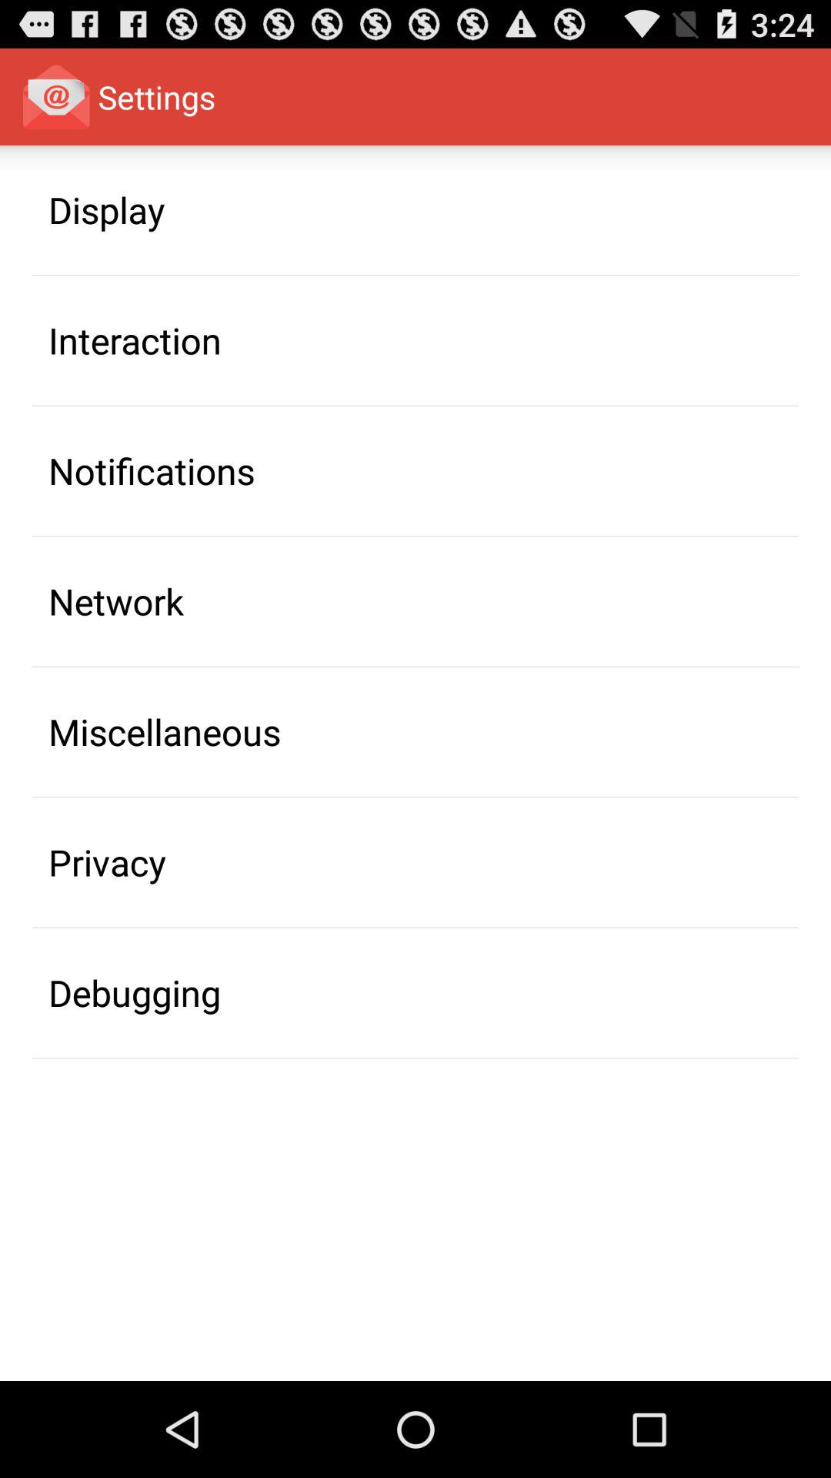  I want to click on open the app below the network, so click(165, 731).